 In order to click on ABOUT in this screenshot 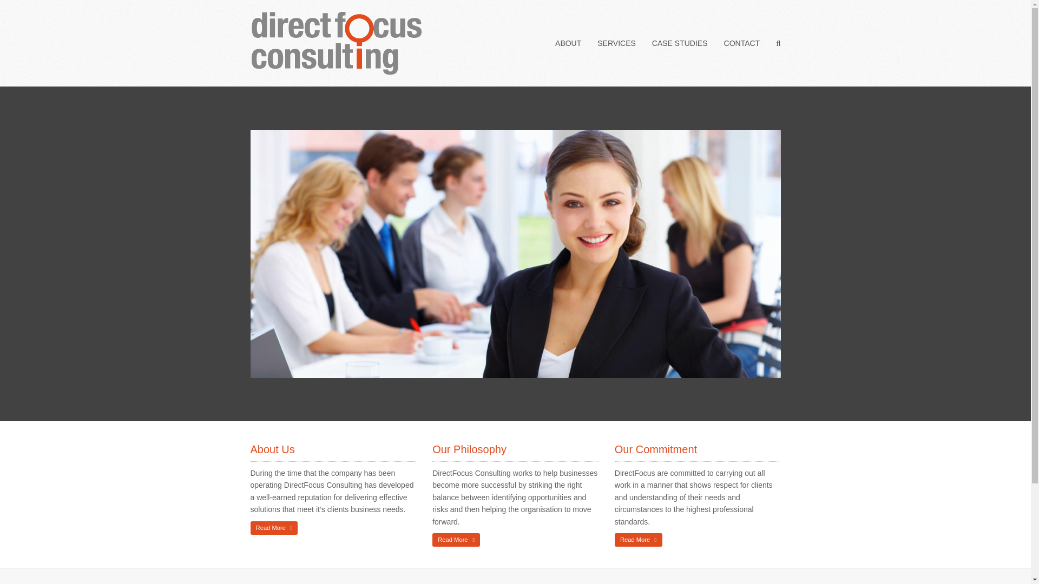, I will do `click(568, 43)`.